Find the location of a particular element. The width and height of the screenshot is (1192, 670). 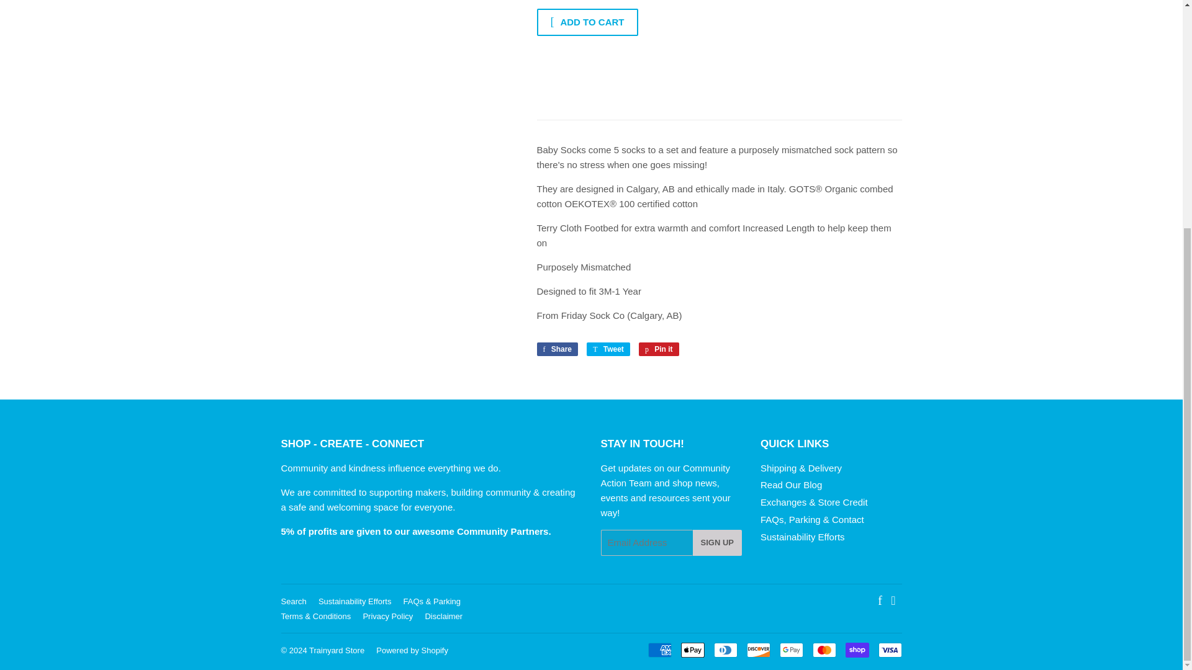

Share on Facebook is located at coordinates (558, 349).